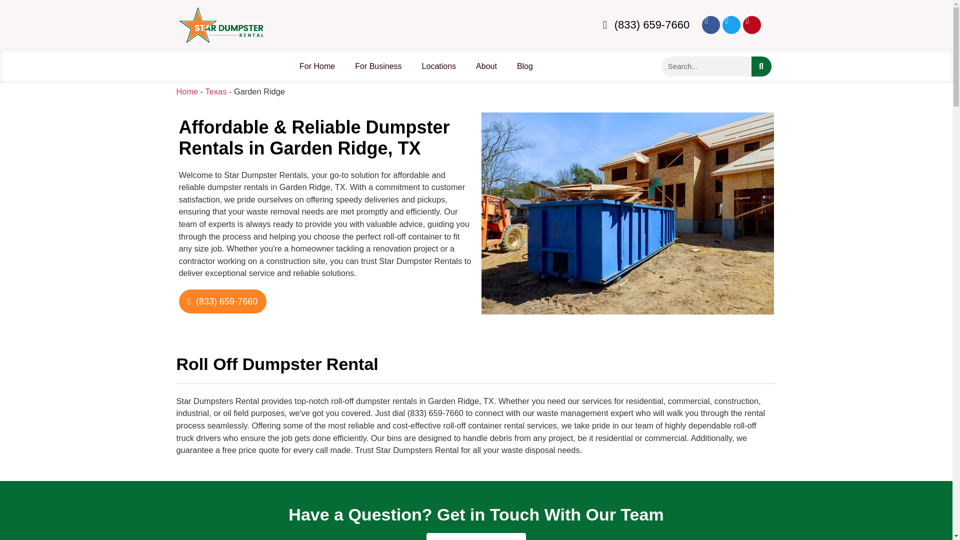 Image resolution: width=960 pixels, height=540 pixels. What do you see at coordinates (186, 91) in the screenshot?
I see `Home` at bounding box center [186, 91].